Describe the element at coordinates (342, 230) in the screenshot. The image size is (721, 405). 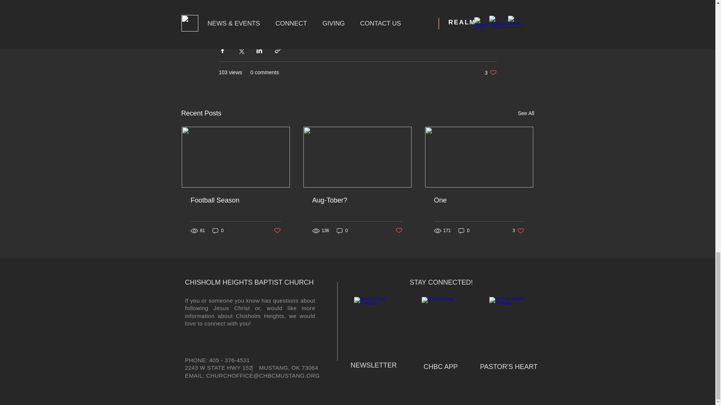
I see `0` at that location.